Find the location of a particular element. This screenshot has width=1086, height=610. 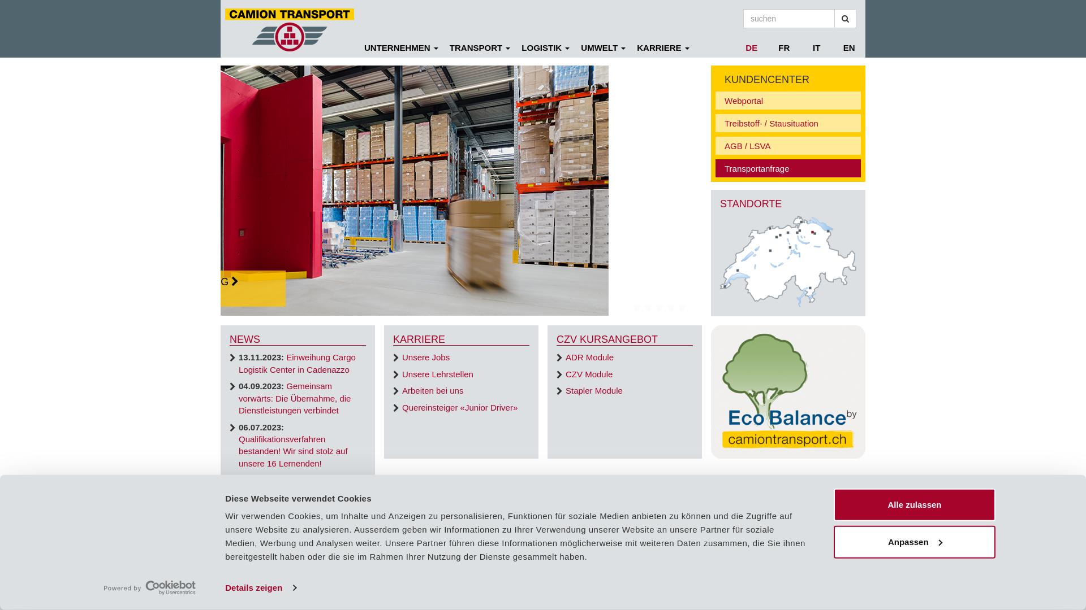

Lieferantenkodex is located at coordinates (331, 598).